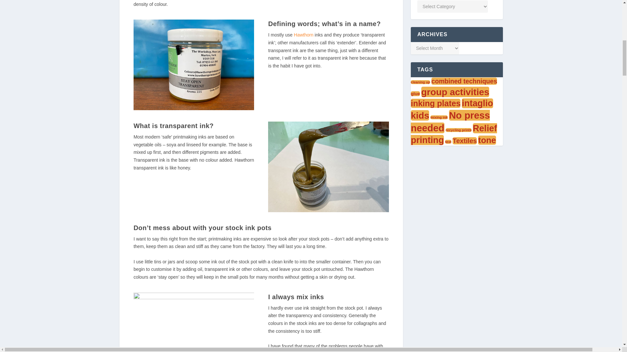 The height and width of the screenshot is (352, 627). Describe the element at coordinates (193, 65) in the screenshot. I see `transparent-ink-tub` at that location.